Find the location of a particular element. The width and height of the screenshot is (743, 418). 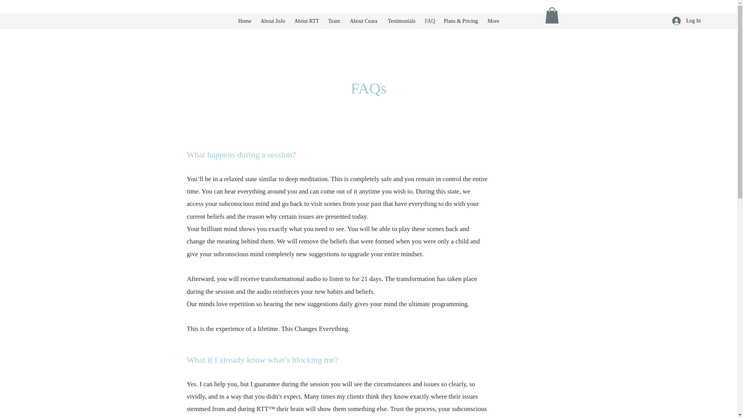

About JoJo is located at coordinates (272, 21).